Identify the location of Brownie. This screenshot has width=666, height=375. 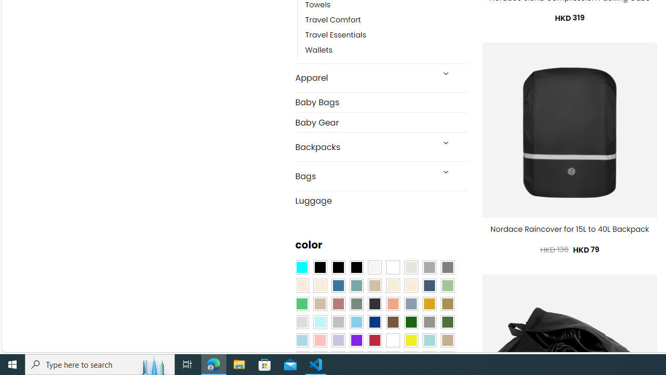
(375, 285).